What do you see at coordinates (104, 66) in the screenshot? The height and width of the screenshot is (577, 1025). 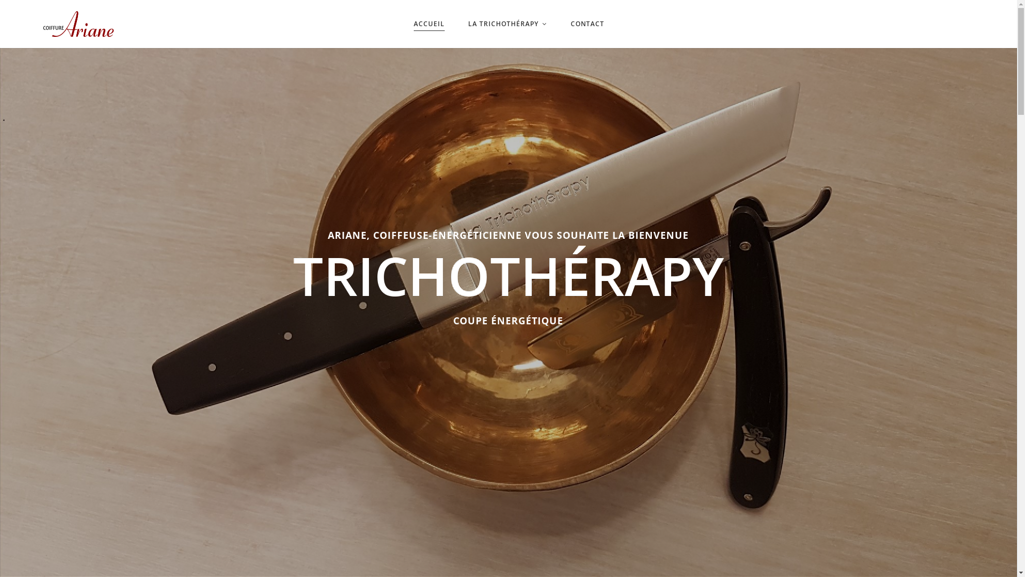 I see `Online Casino 5 Euro Startguthaben In Der Schweiz 2023` at bounding box center [104, 66].